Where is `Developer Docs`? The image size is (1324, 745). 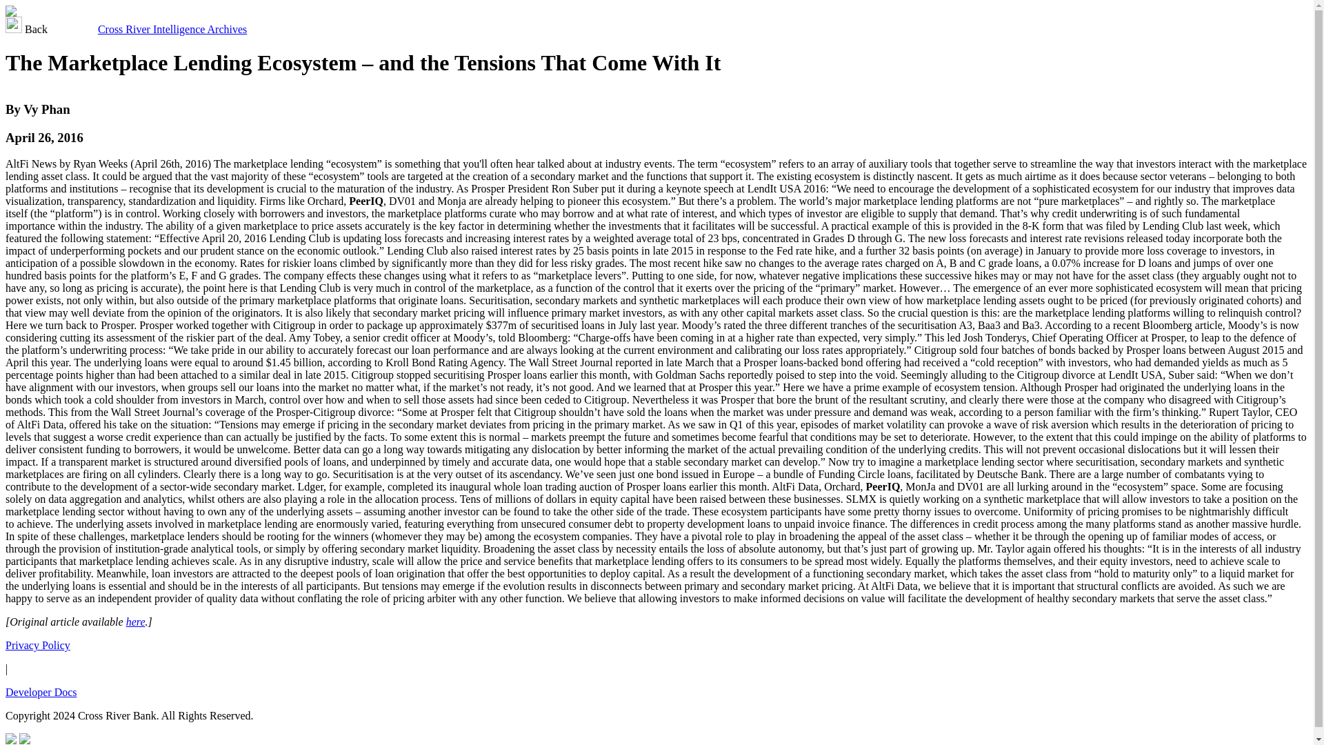
Developer Docs is located at coordinates (41, 691).